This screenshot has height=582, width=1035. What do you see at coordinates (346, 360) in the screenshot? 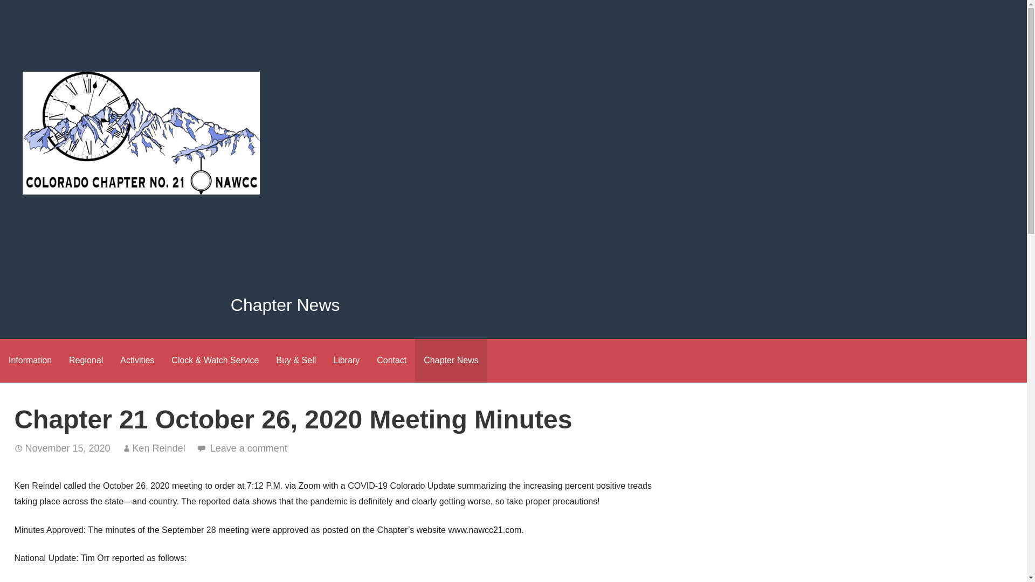
I see `Library` at bounding box center [346, 360].